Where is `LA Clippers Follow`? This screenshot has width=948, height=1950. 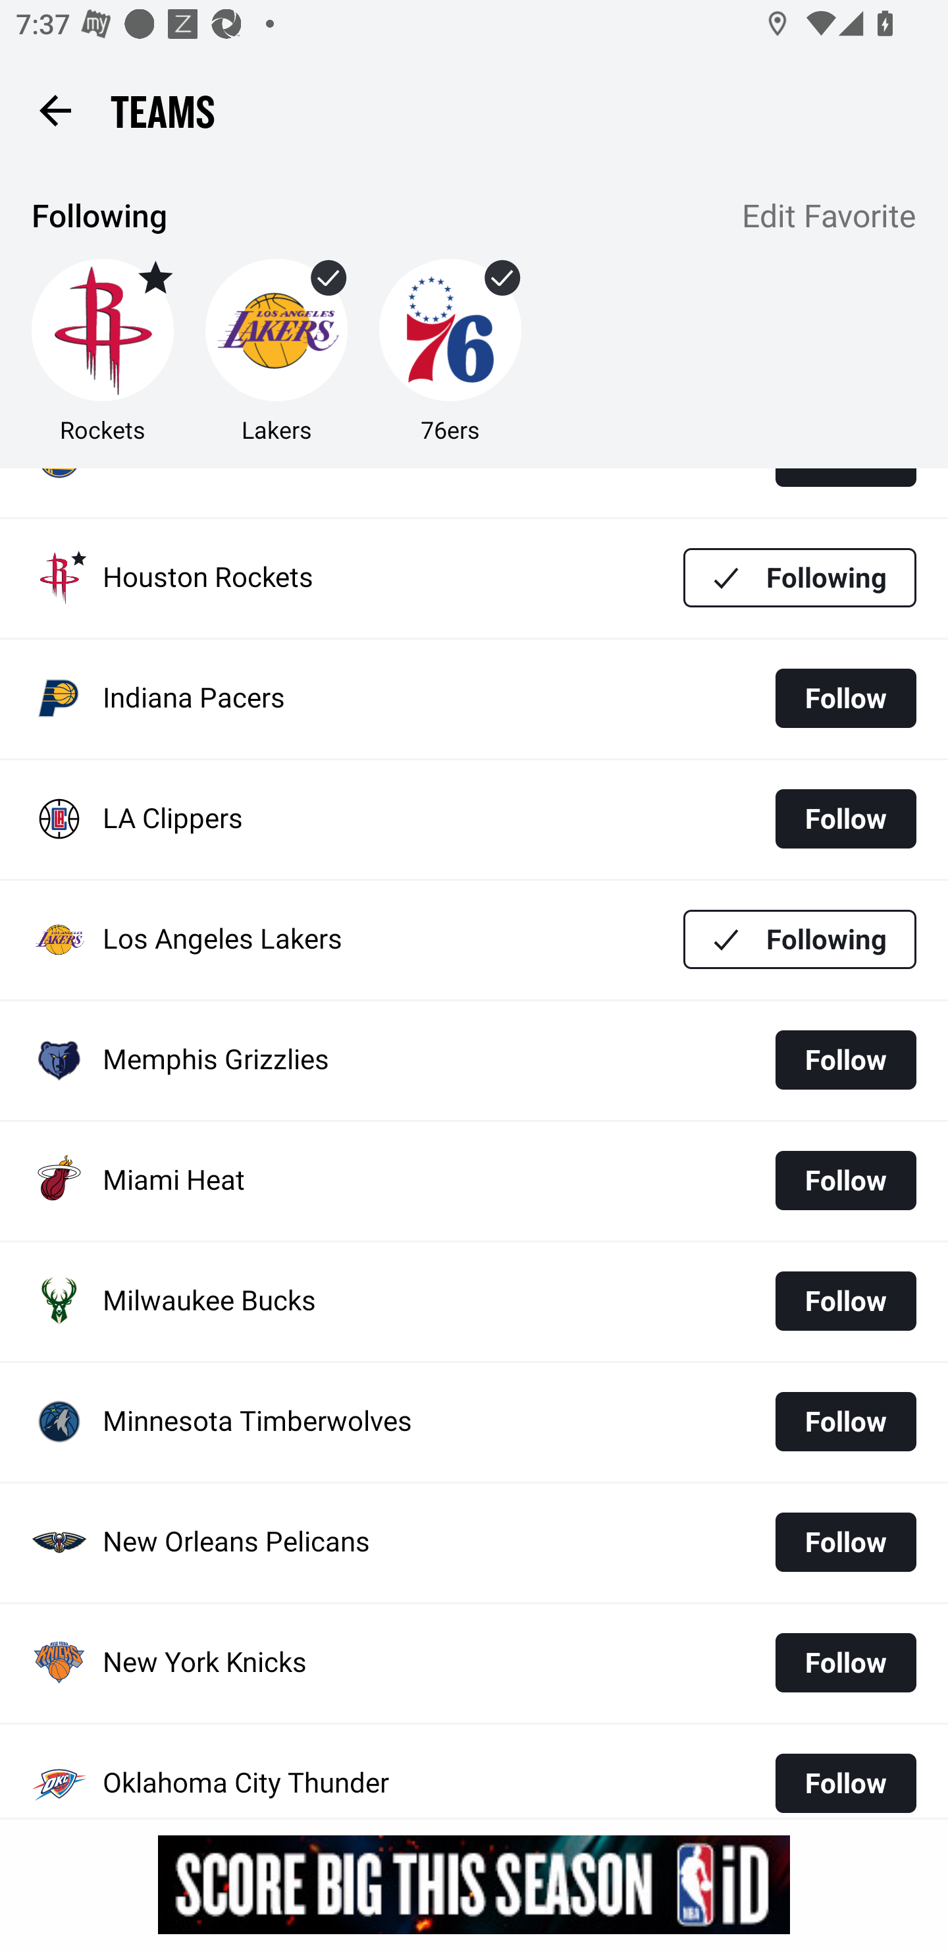
LA Clippers Follow is located at coordinates (474, 820).